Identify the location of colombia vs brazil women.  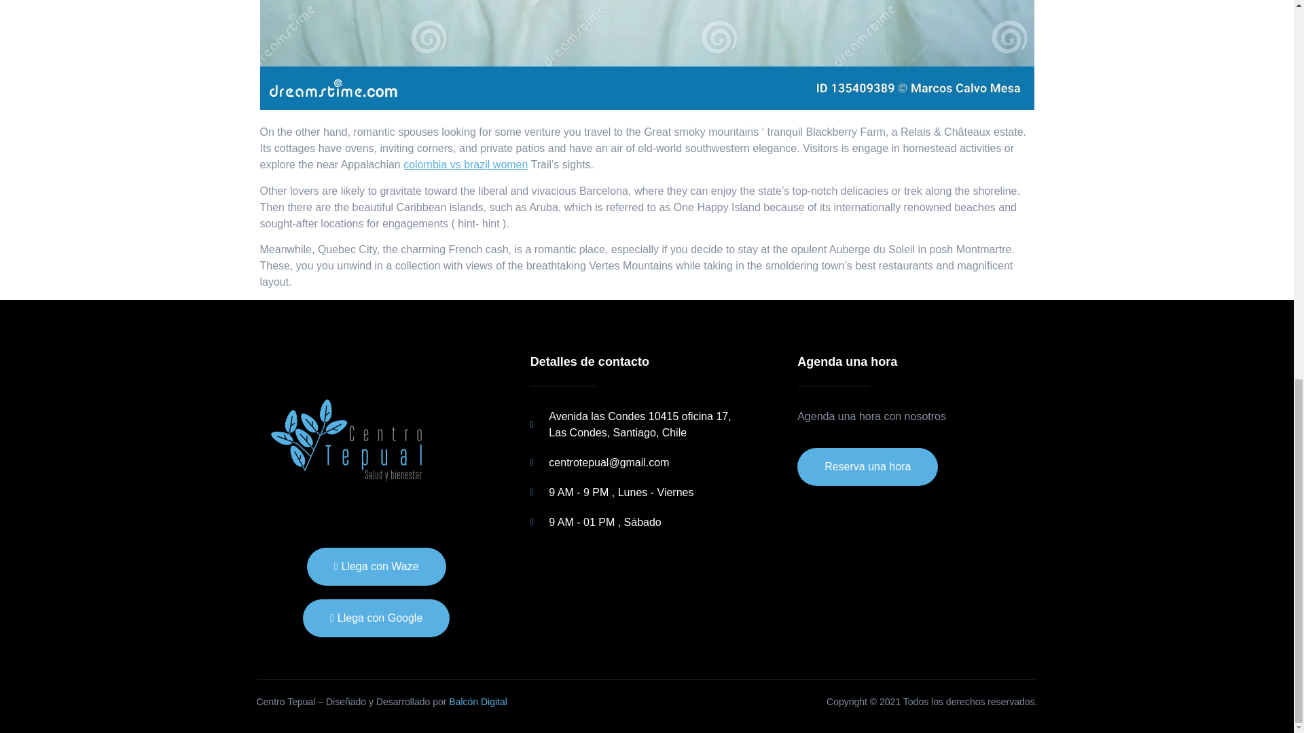
(465, 164).